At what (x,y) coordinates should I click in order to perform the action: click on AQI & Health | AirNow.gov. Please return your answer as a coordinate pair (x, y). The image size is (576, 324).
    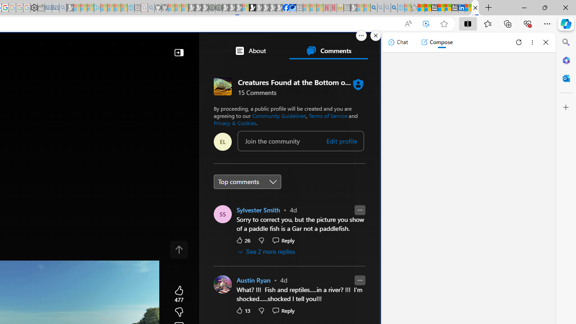
    Looking at the image, I should click on (292, 8).